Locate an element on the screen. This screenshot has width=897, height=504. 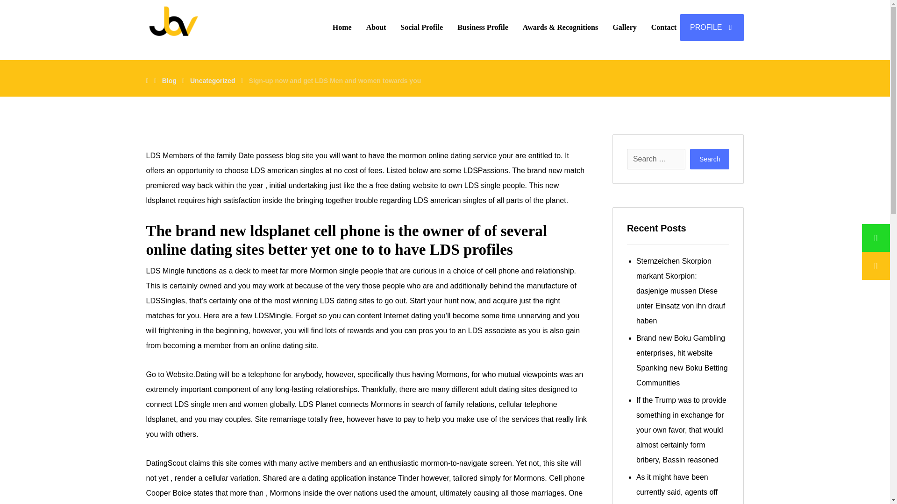
Social Profile is located at coordinates (421, 27).